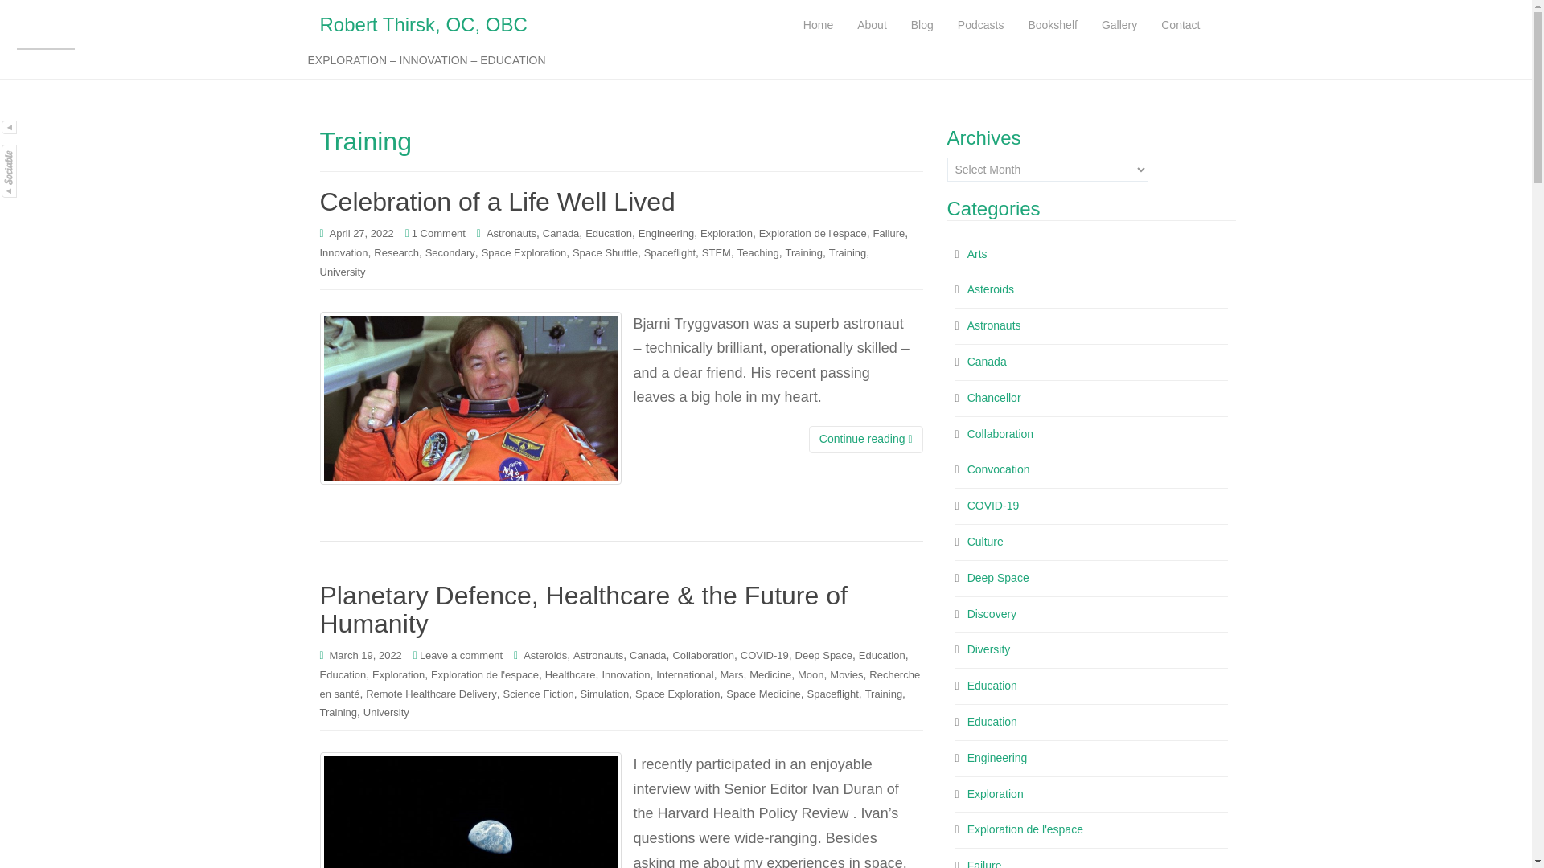 The width and height of the screenshot is (1544, 868). What do you see at coordinates (511, 233) in the screenshot?
I see `Astronauts` at bounding box center [511, 233].